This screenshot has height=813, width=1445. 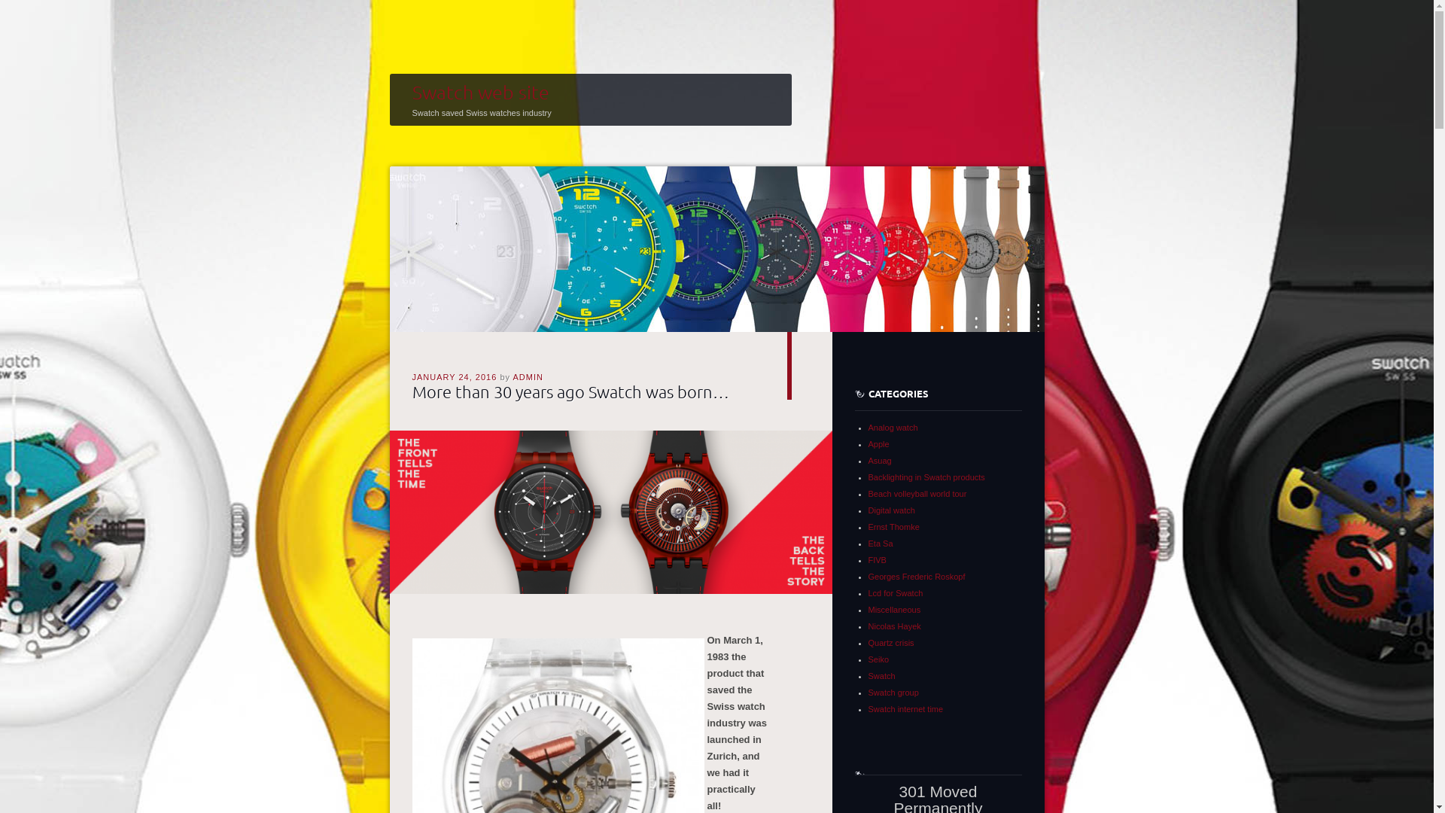 What do you see at coordinates (917, 577) in the screenshot?
I see `Georges Frederic Roskopf` at bounding box center [917, 577].